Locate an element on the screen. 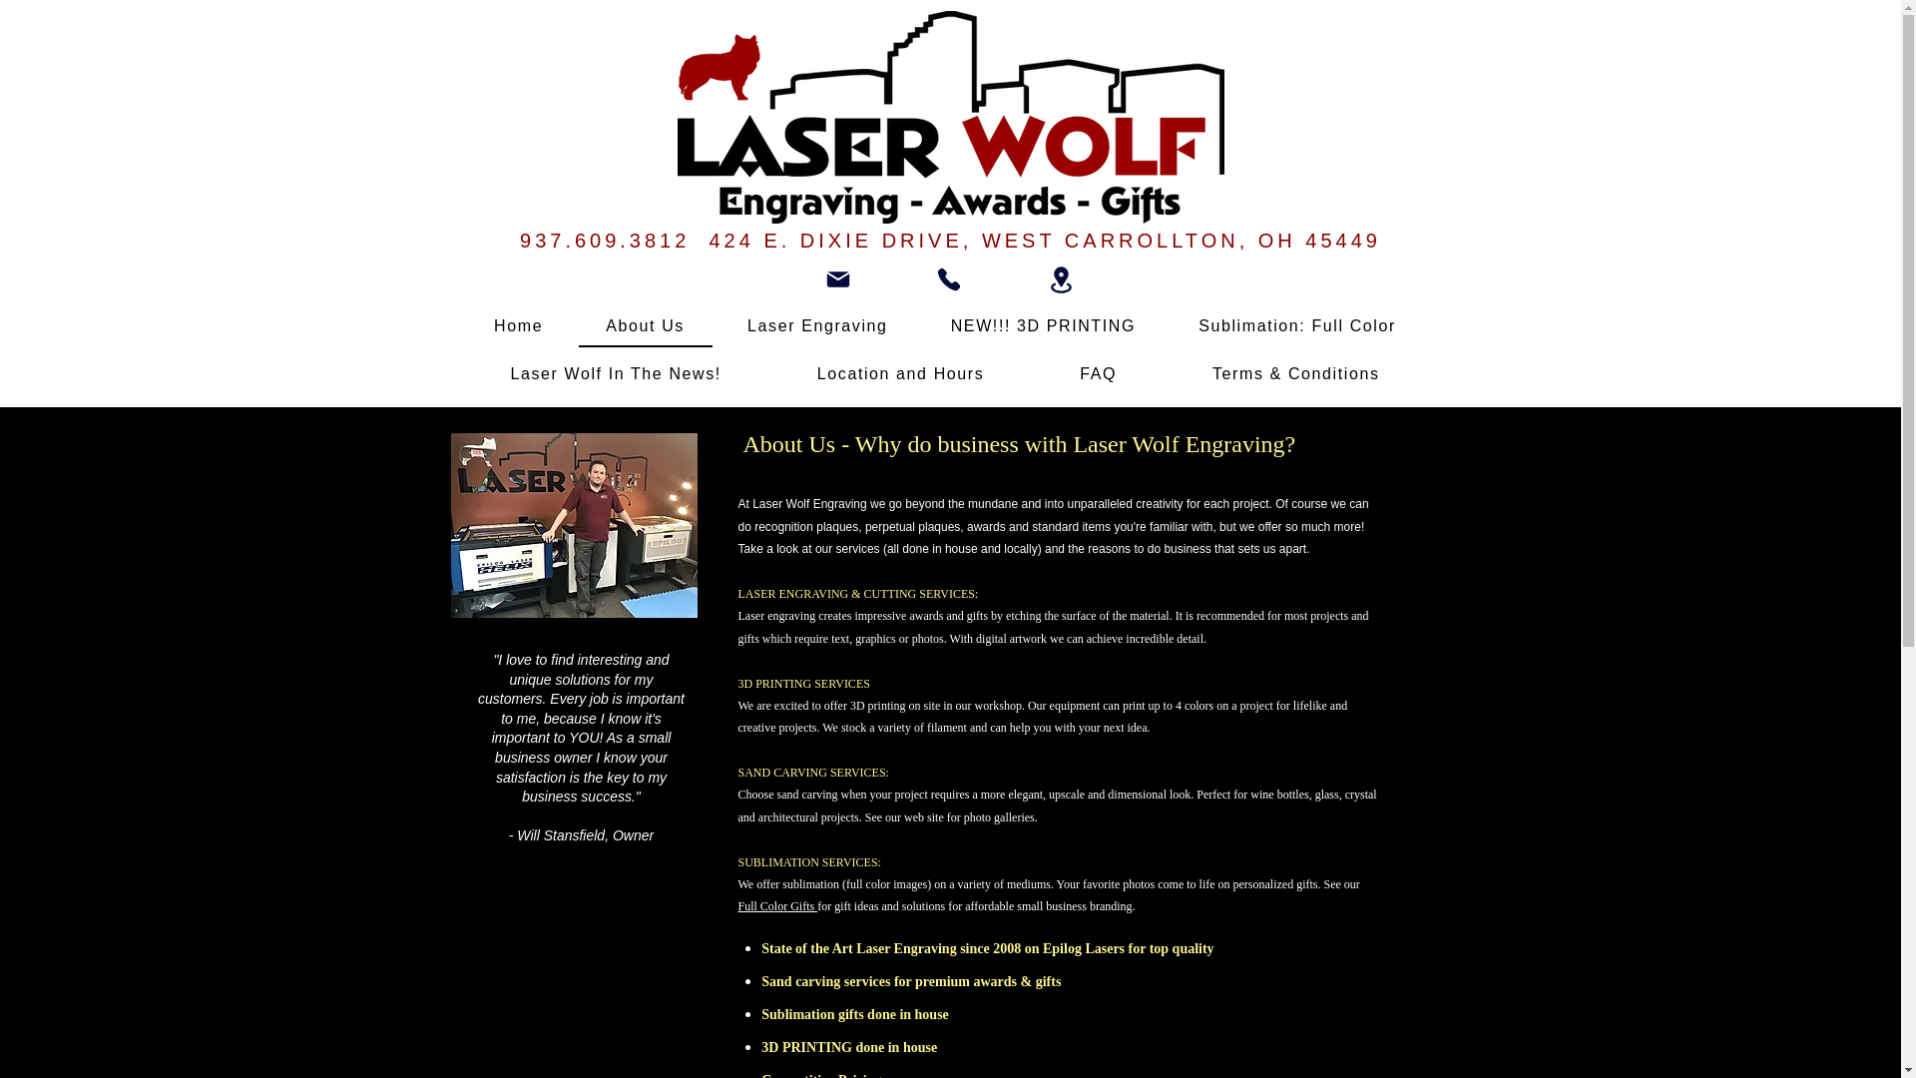  Location and Hours is located at coordinates (900, 375).